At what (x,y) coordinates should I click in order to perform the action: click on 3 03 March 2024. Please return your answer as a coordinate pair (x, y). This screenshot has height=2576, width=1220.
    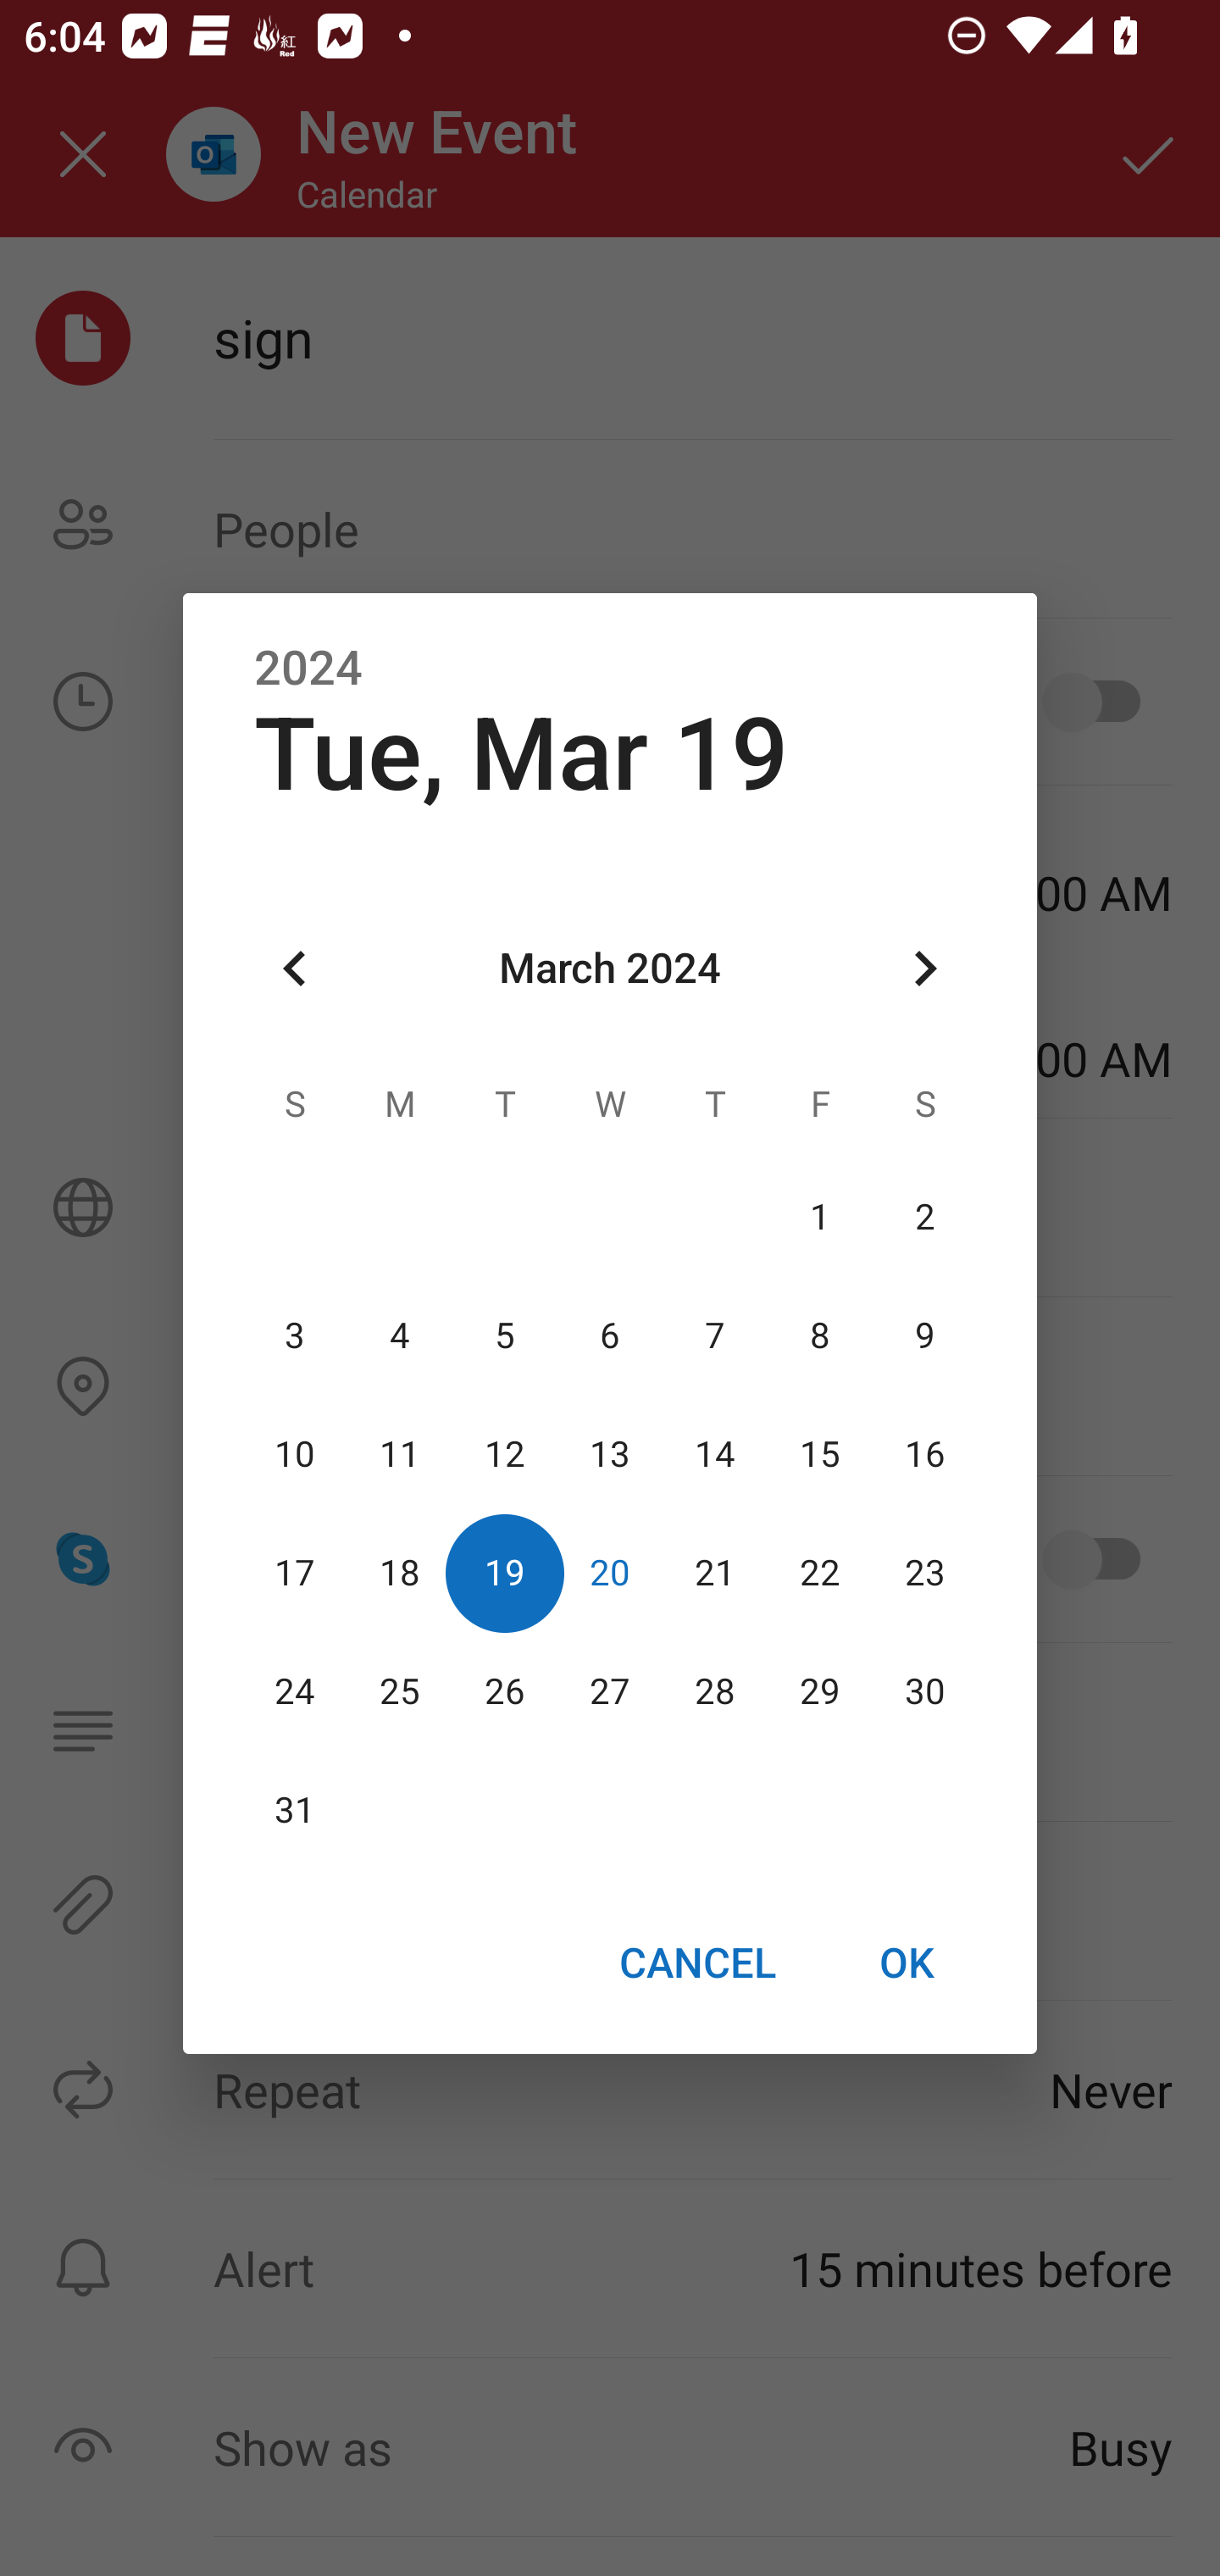
    Looking at the image, I should click on (295, 1336).